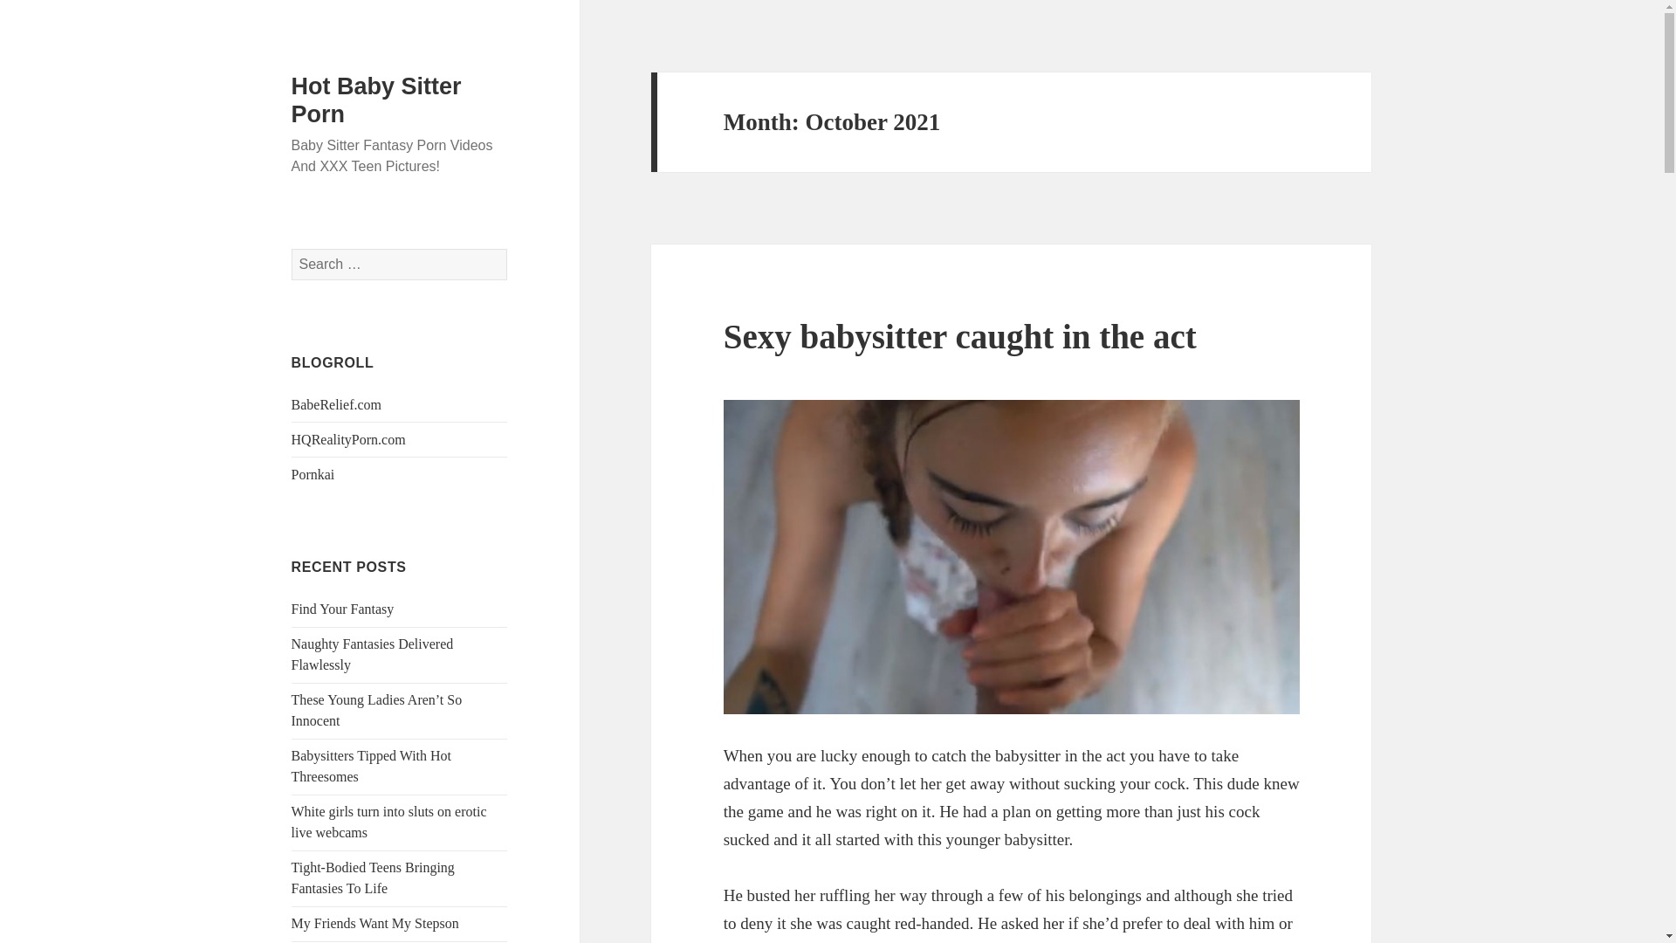 This screenshot has width=1676, height=943. I want to click on HQRealityPorn.com, so click(348, 438).